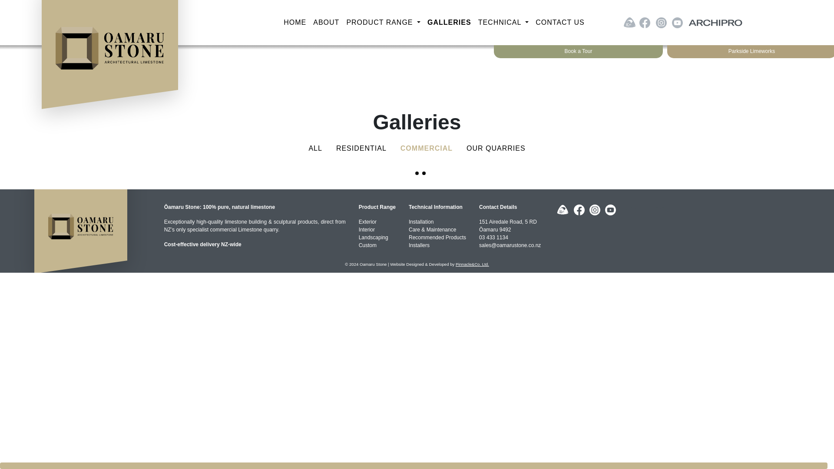  I want to click on PRODUCT RANGE, so click(383, 23).